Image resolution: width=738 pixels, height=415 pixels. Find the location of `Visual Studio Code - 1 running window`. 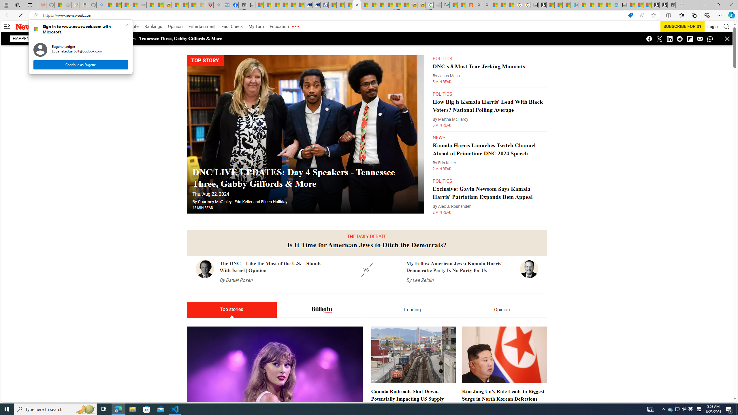

Visual Studio Code - 1 running window is located at coordinates (175, 409).